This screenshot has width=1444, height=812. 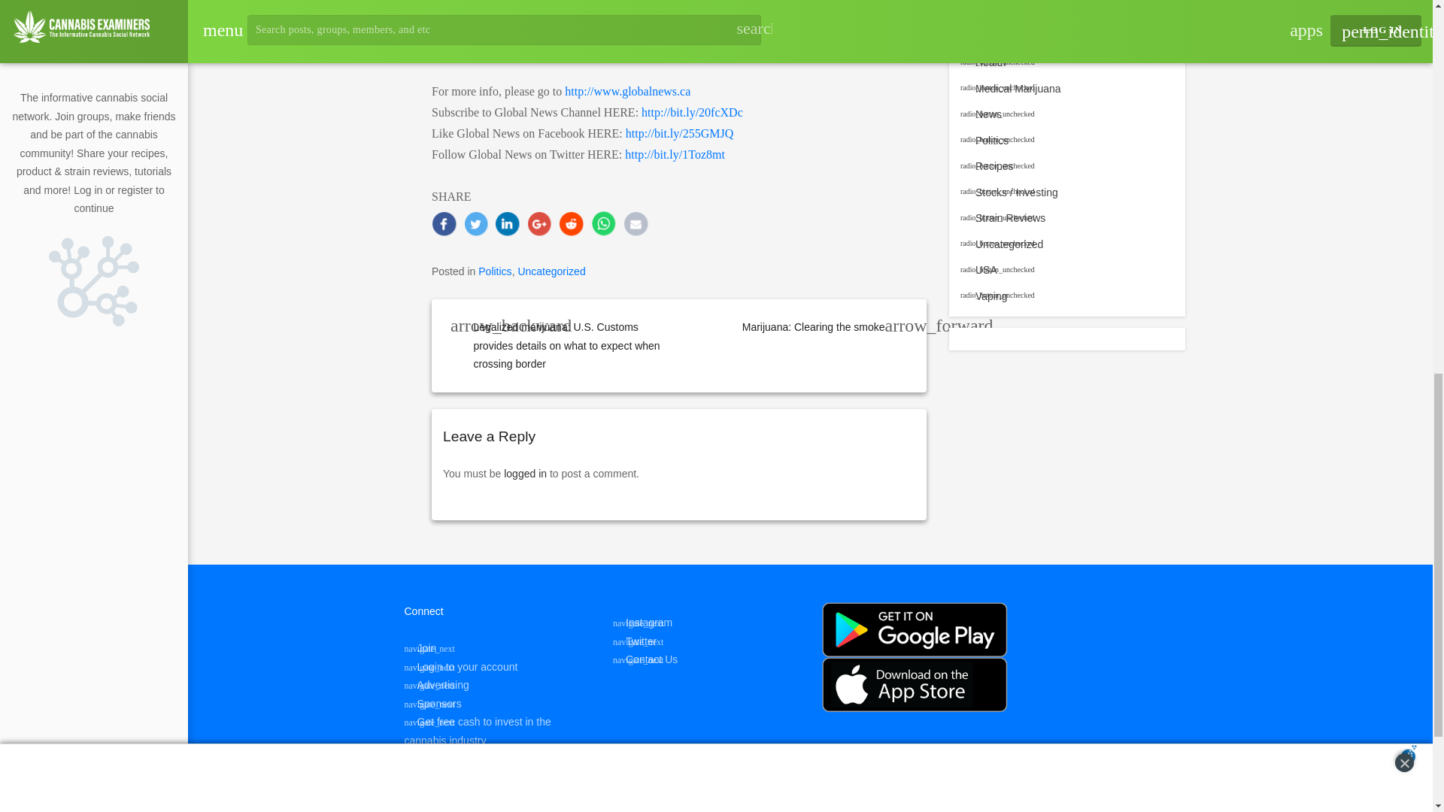 I want to click on Share on Facebook, so click(x=444, y=223).